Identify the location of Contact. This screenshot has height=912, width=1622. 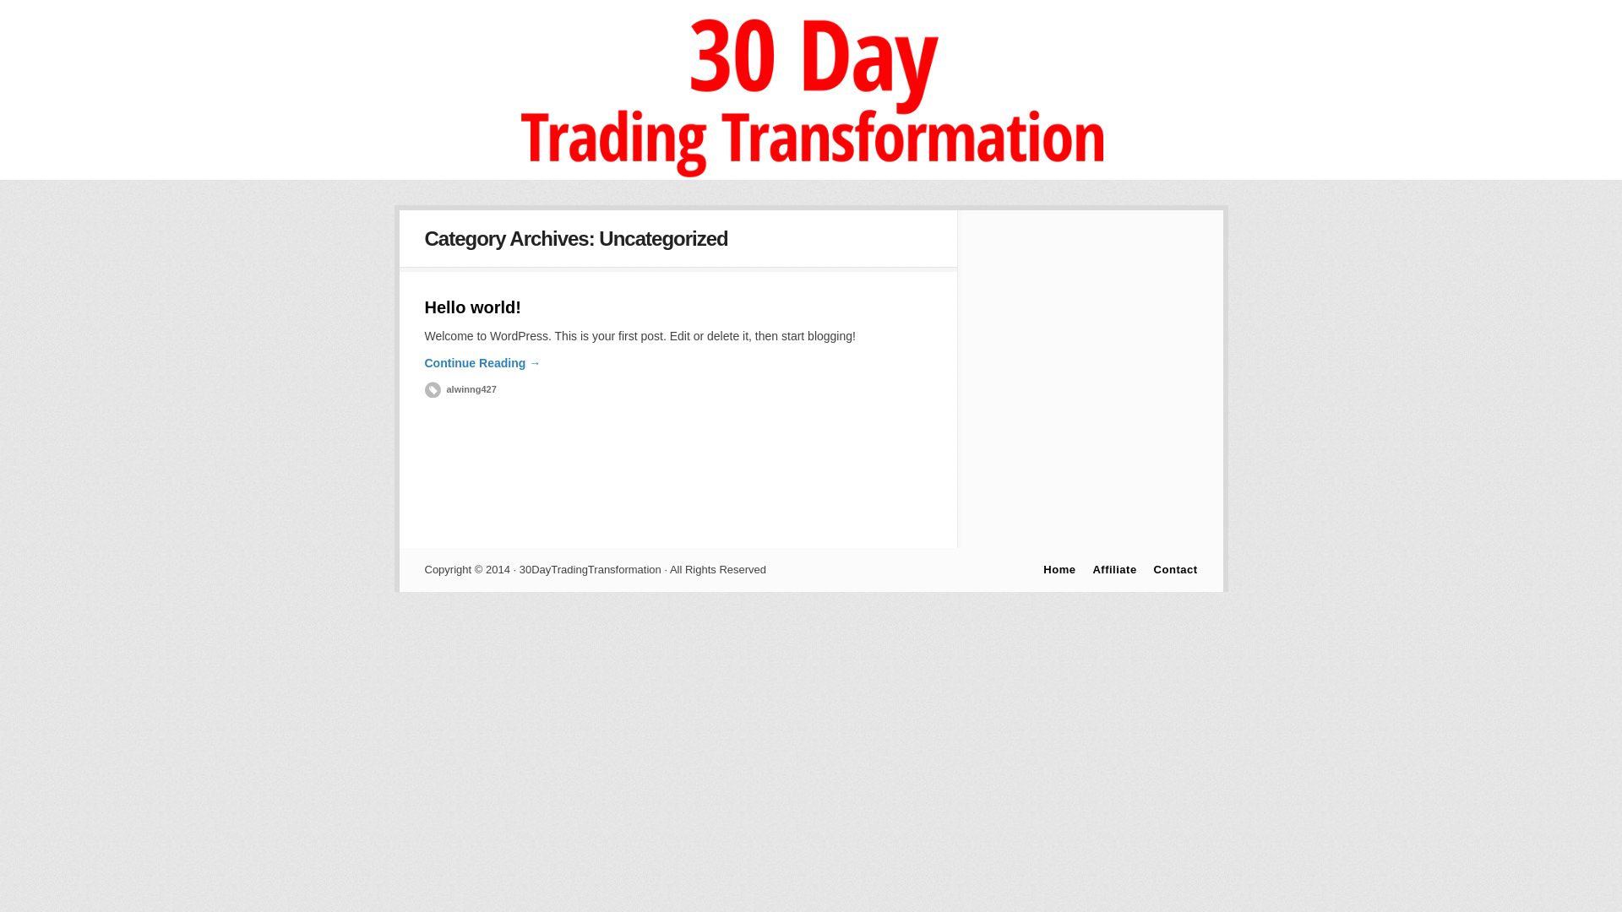
(1176, 569).